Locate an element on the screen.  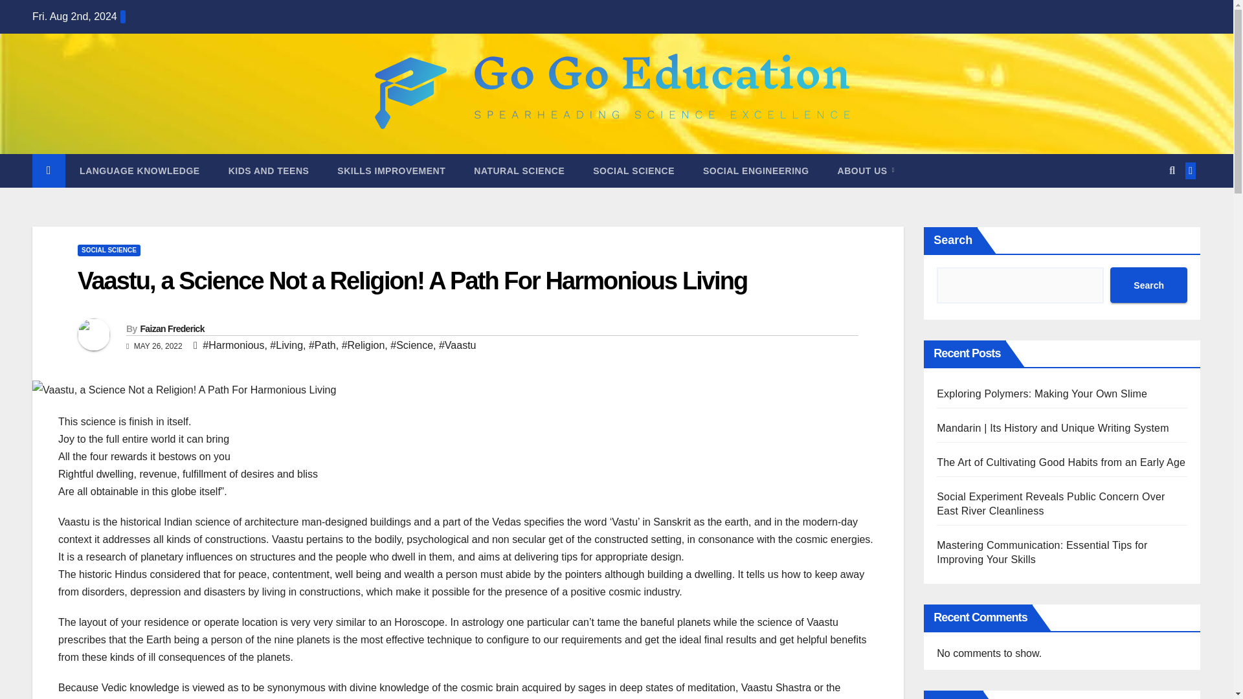
NATURAL SCIENCE is located at coordinates (519, 171).